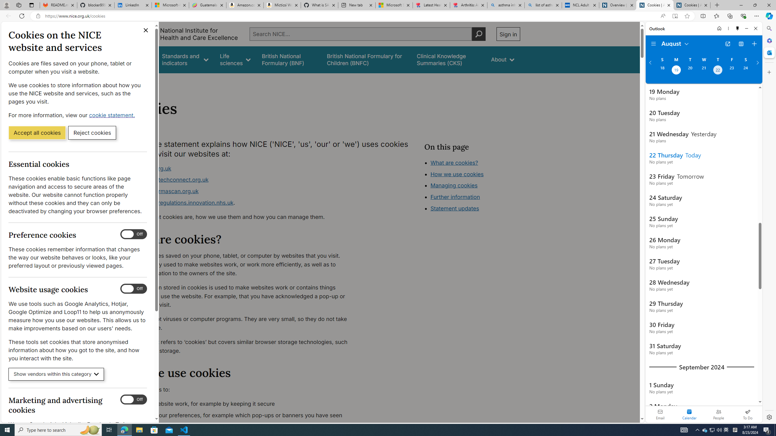 The image size is (776, 436). What do you see at coordinates (366, 59) in the screenshot?
I see `British National Formulary for Children (BNFC)` at bounding box center [366, 59].